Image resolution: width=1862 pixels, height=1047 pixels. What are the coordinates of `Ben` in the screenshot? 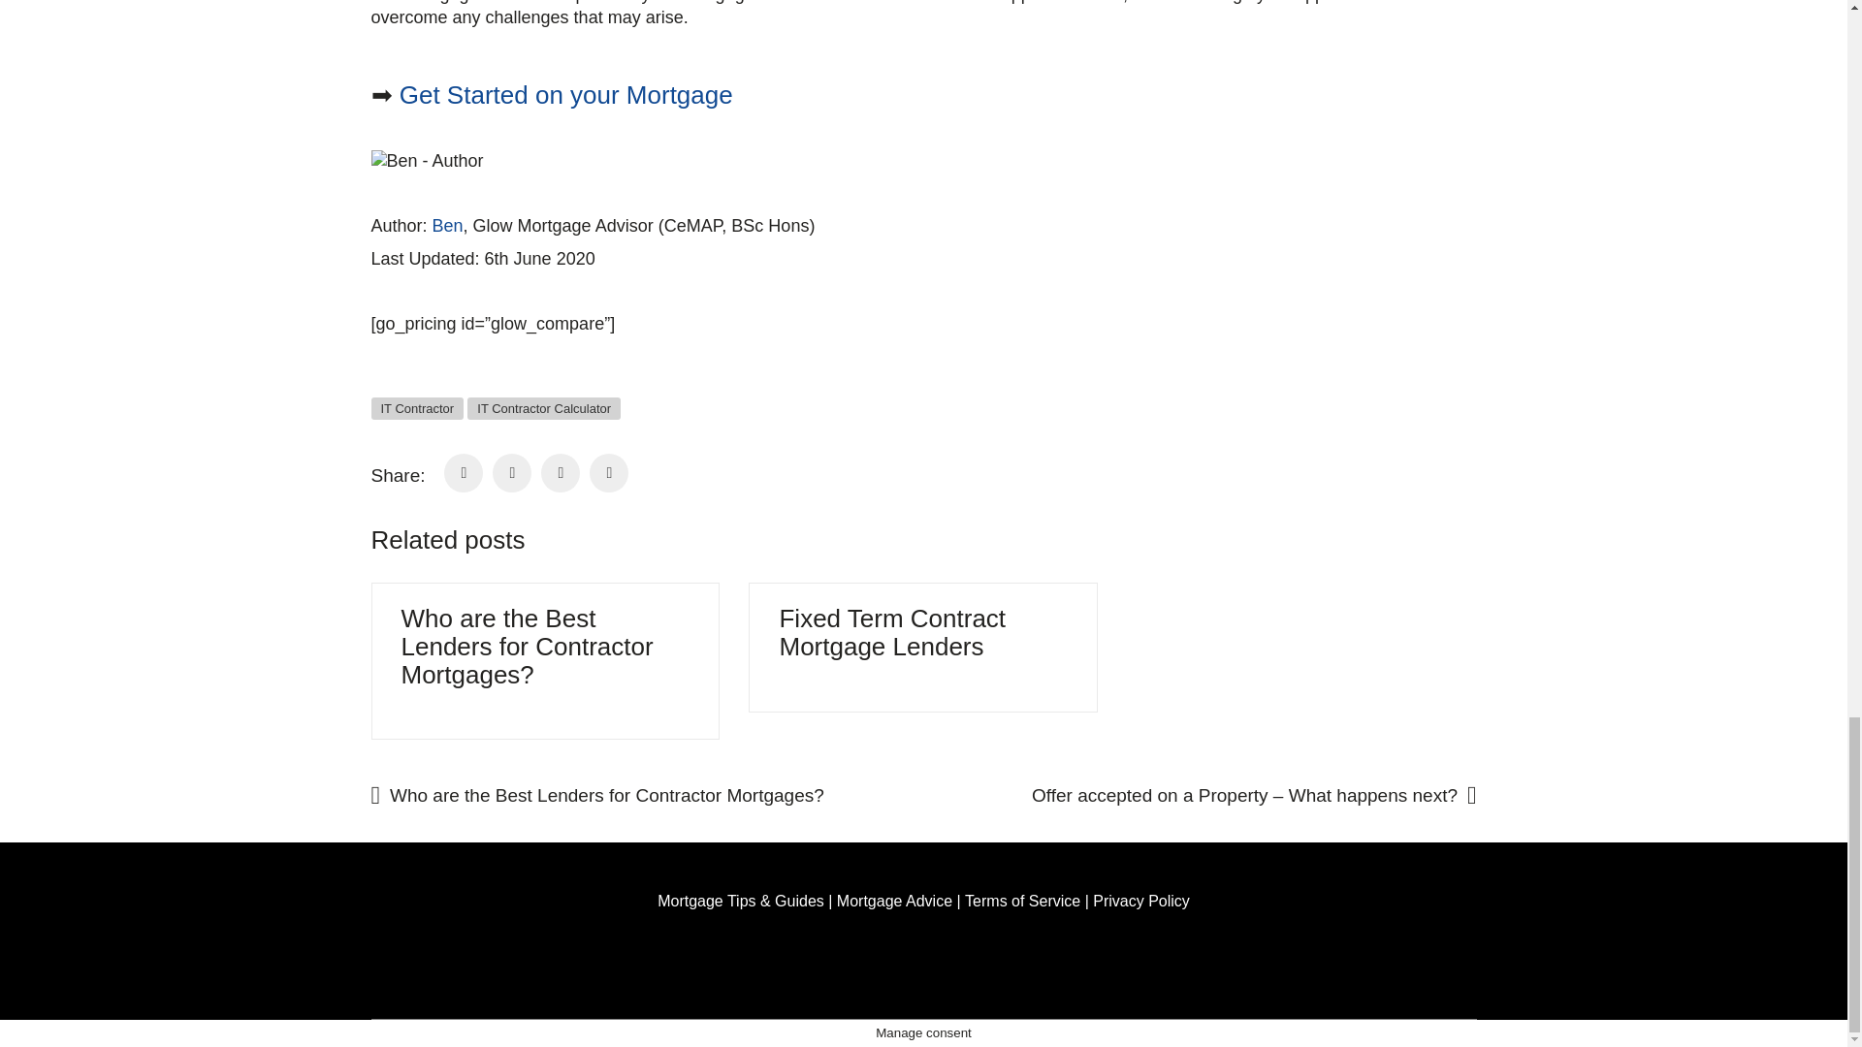 It's located at (448, 225).